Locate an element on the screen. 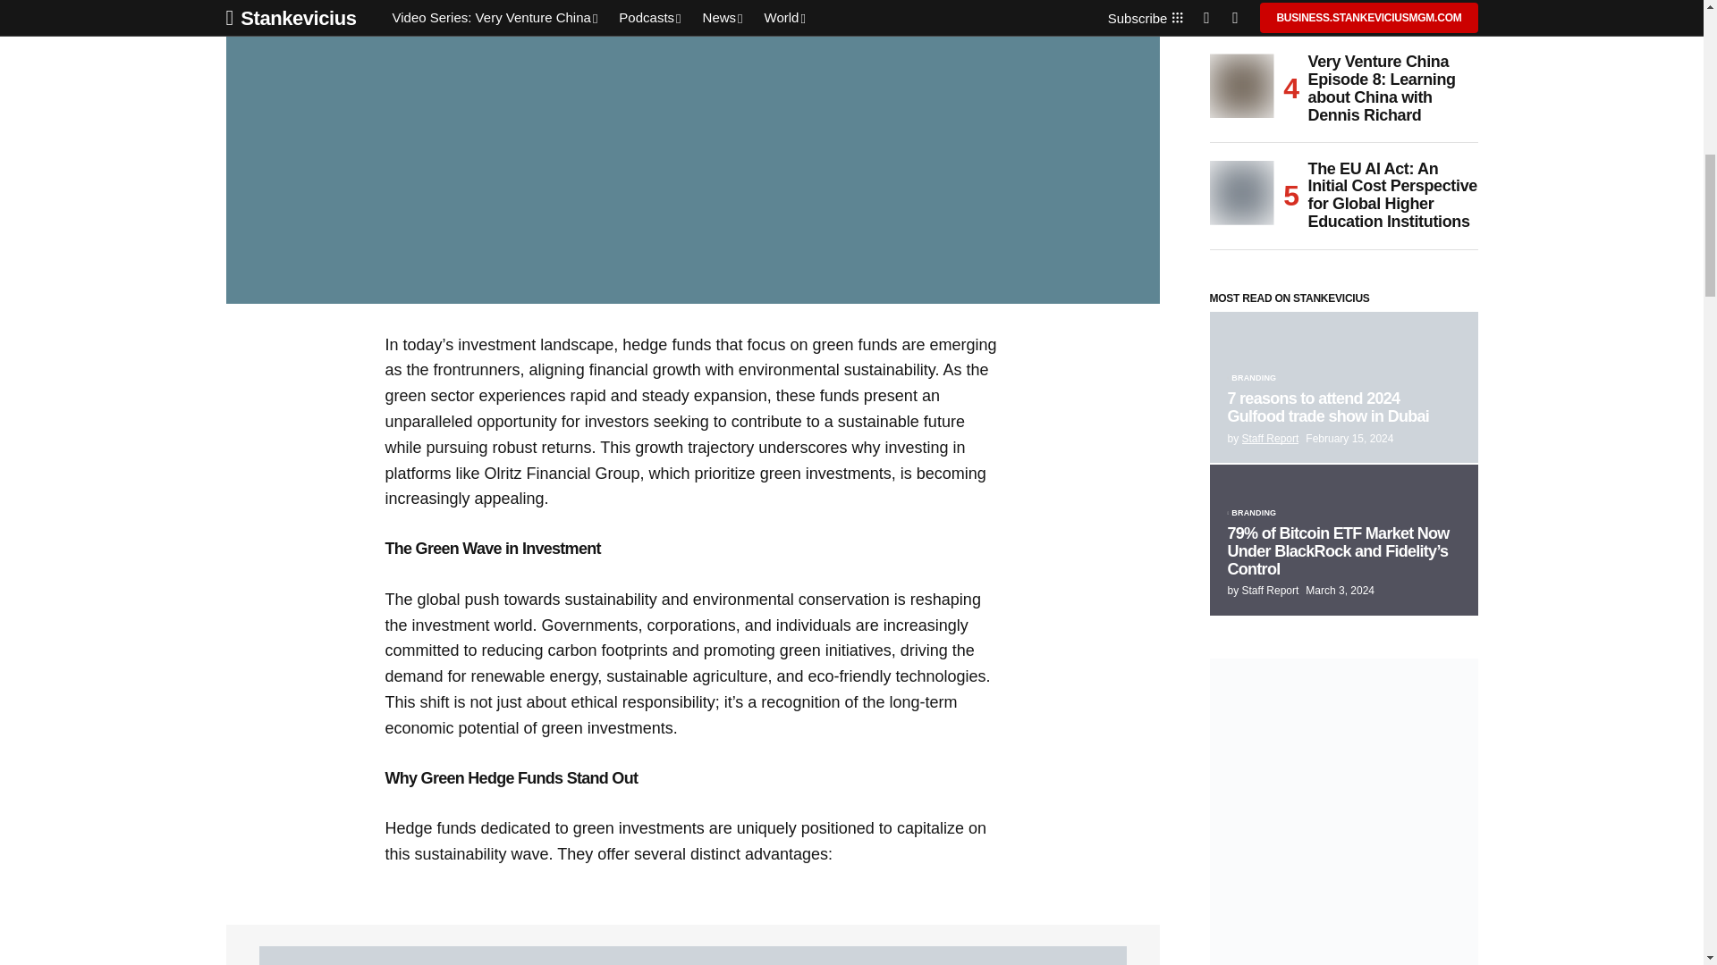  Ad Banner is located at coordinates (692, 956).